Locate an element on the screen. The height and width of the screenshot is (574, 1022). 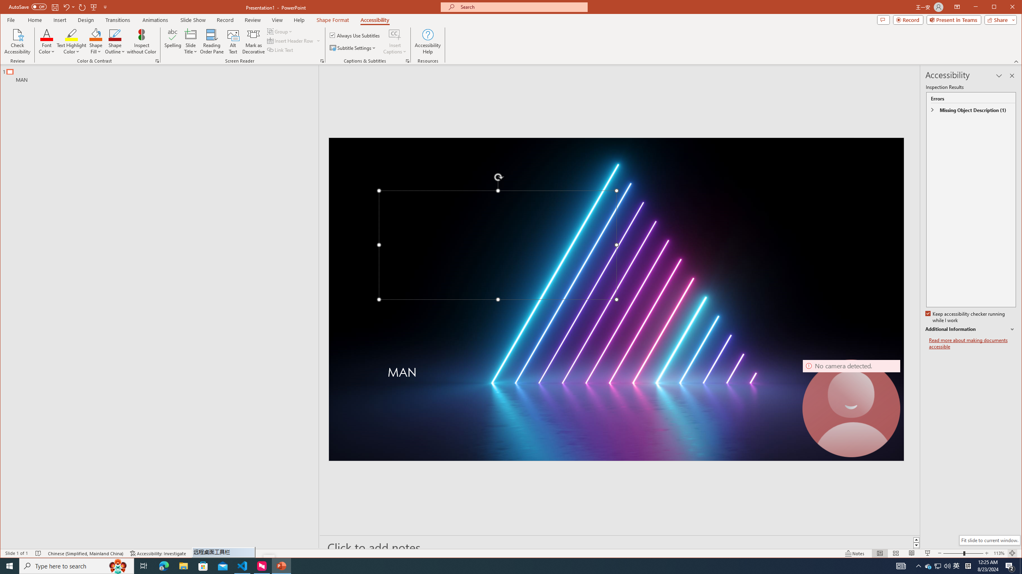
Insert Captions is located at coordinates (929, 566).